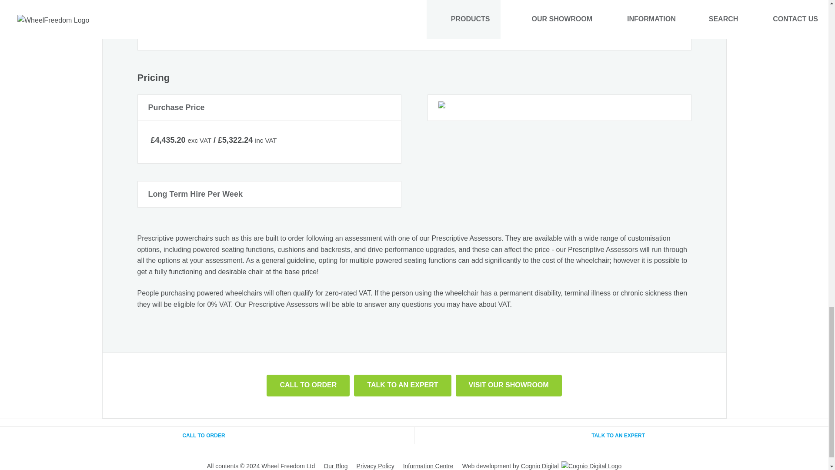  I want to click on Long Term Hire Per Week, so click(270, 194).